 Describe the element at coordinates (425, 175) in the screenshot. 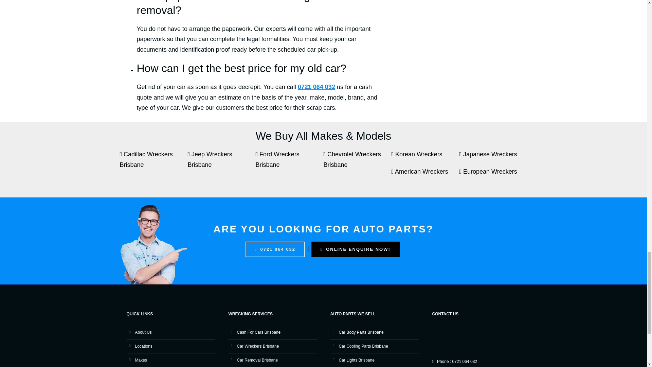

I see `American Wreckers` at that location.